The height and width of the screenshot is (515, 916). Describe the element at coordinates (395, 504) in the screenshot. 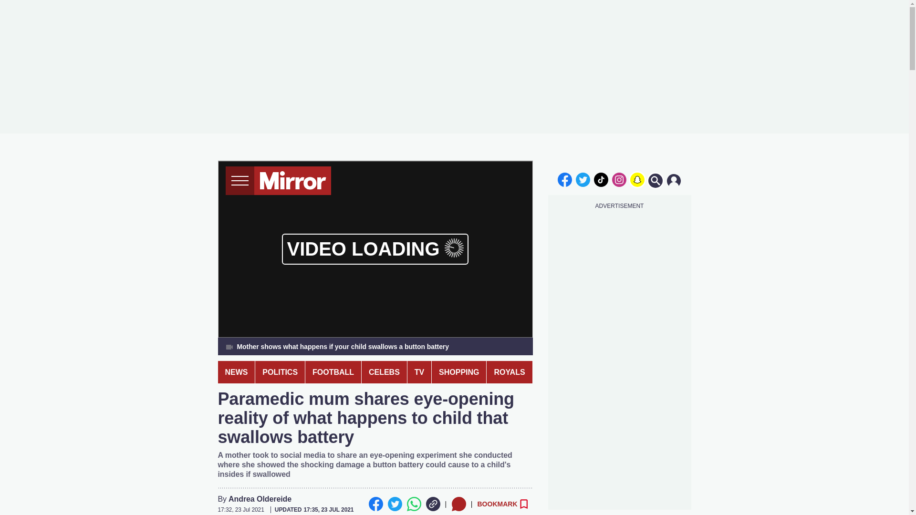

I see `Twitter` at that location.